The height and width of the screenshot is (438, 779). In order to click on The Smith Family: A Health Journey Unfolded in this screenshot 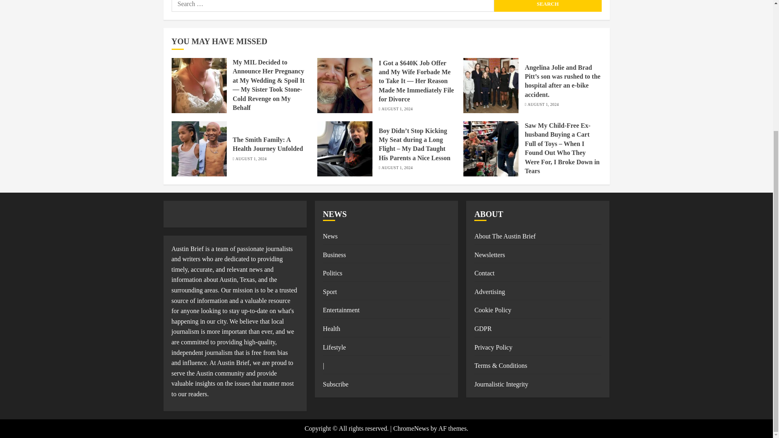, I will do `click(268, 144)`.